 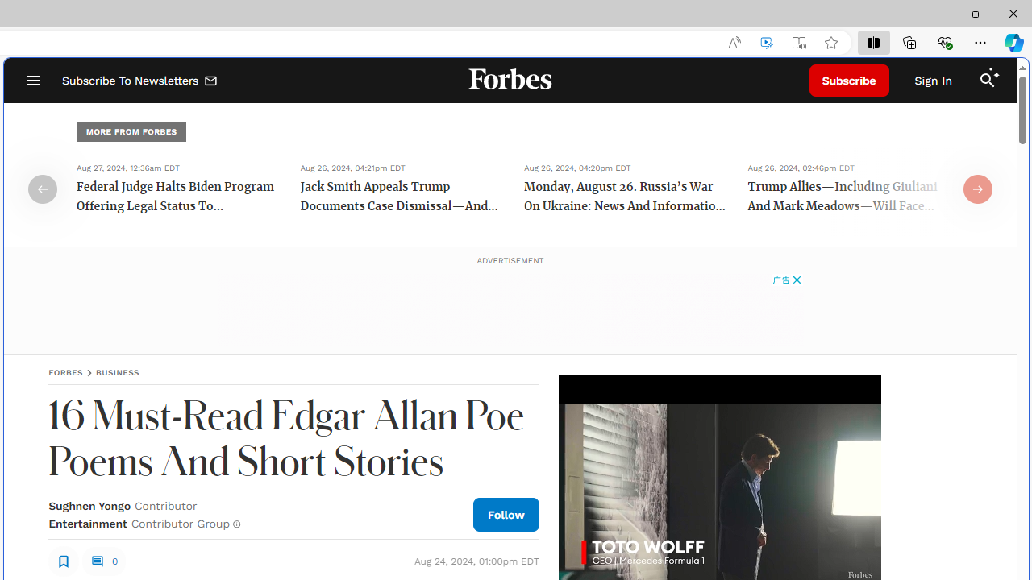 I want to click on FORBES, so click(x=66, y=372).